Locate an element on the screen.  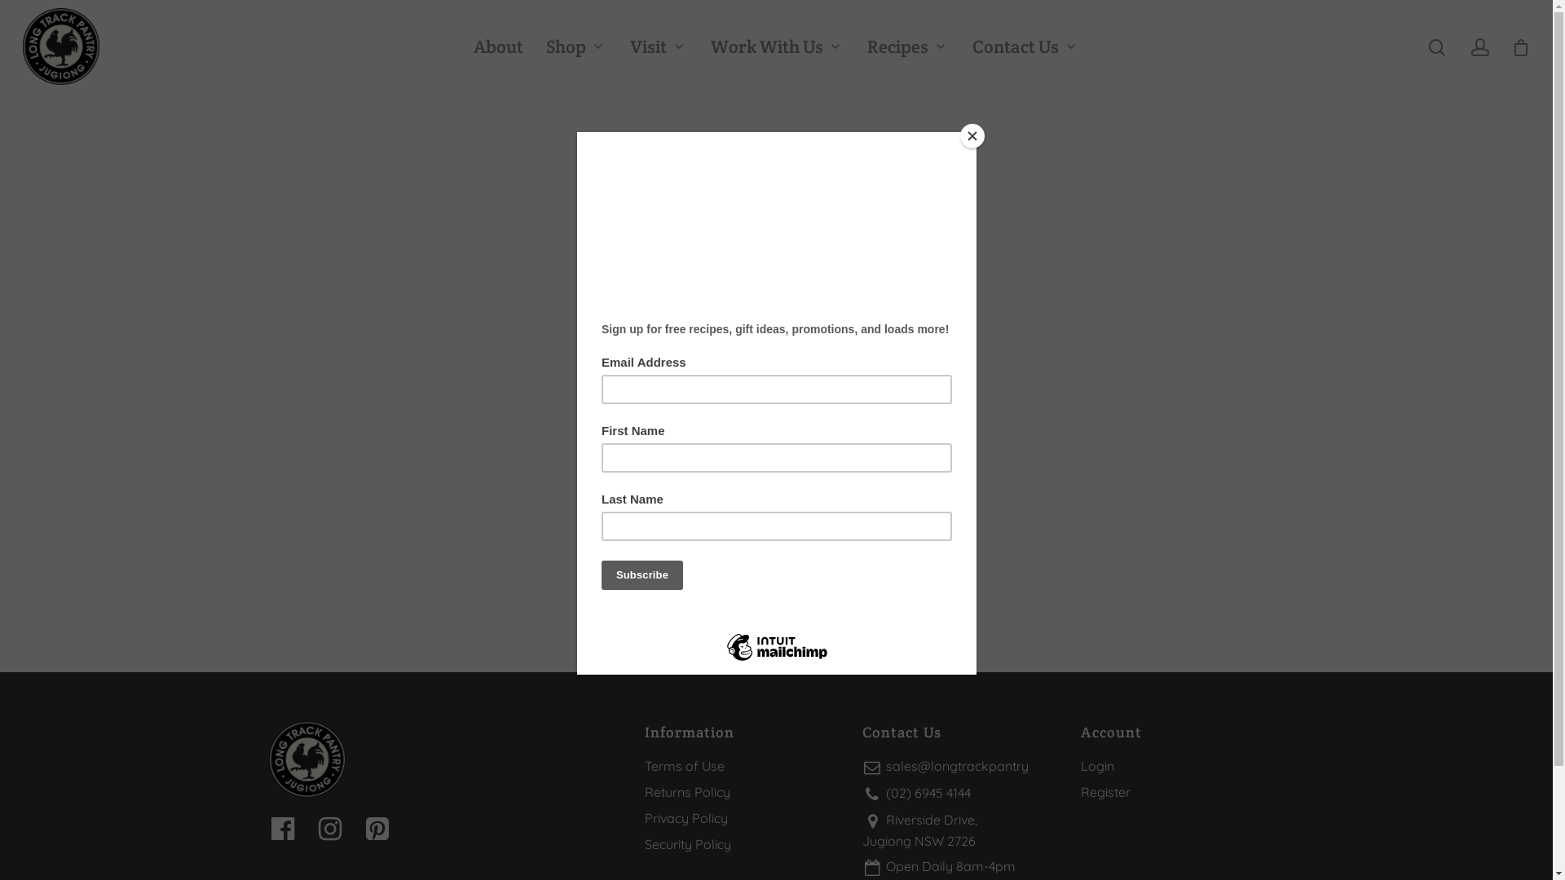
Terms of Use is located at coordinates (743, 766).